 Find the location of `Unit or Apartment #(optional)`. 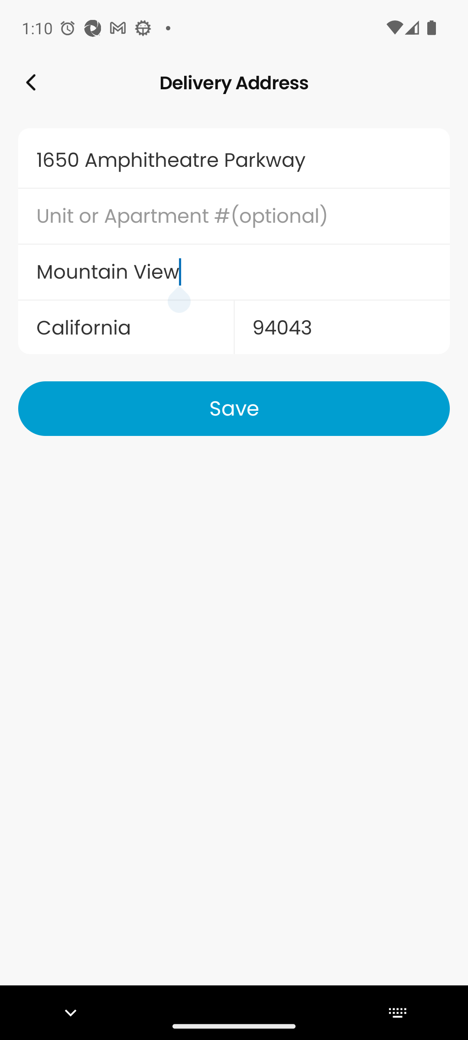

Unit or Apartment #(optional) is located at coordinates (234, 216).